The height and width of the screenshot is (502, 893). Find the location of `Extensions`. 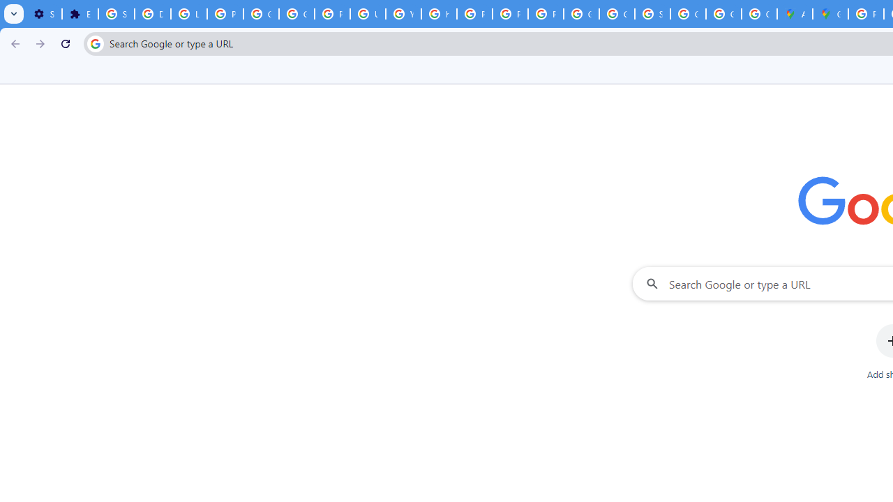

Extensions is located at coordinates (80, 14).